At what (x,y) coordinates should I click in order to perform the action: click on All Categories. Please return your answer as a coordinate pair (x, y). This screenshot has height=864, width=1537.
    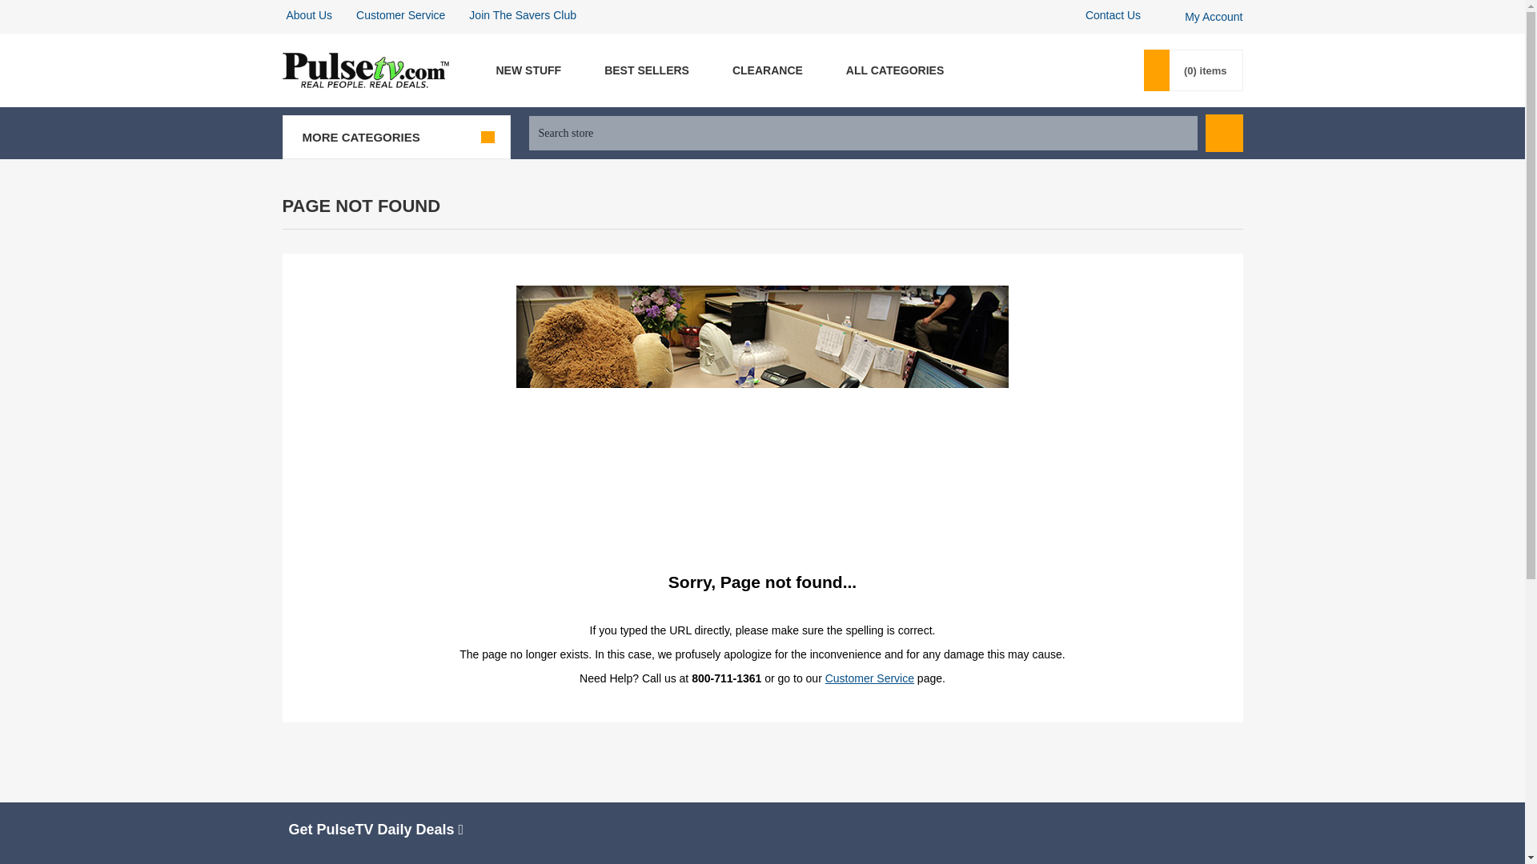
    Looking at the image, I should click on (894, 70).